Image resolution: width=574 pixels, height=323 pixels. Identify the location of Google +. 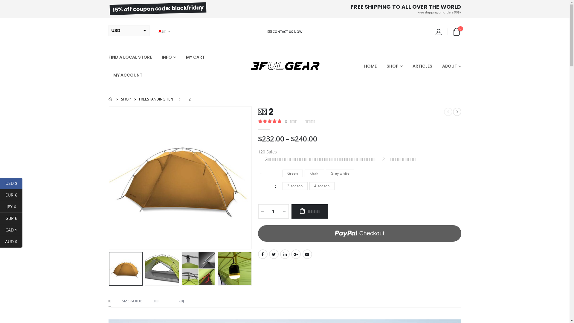
(296, 254).